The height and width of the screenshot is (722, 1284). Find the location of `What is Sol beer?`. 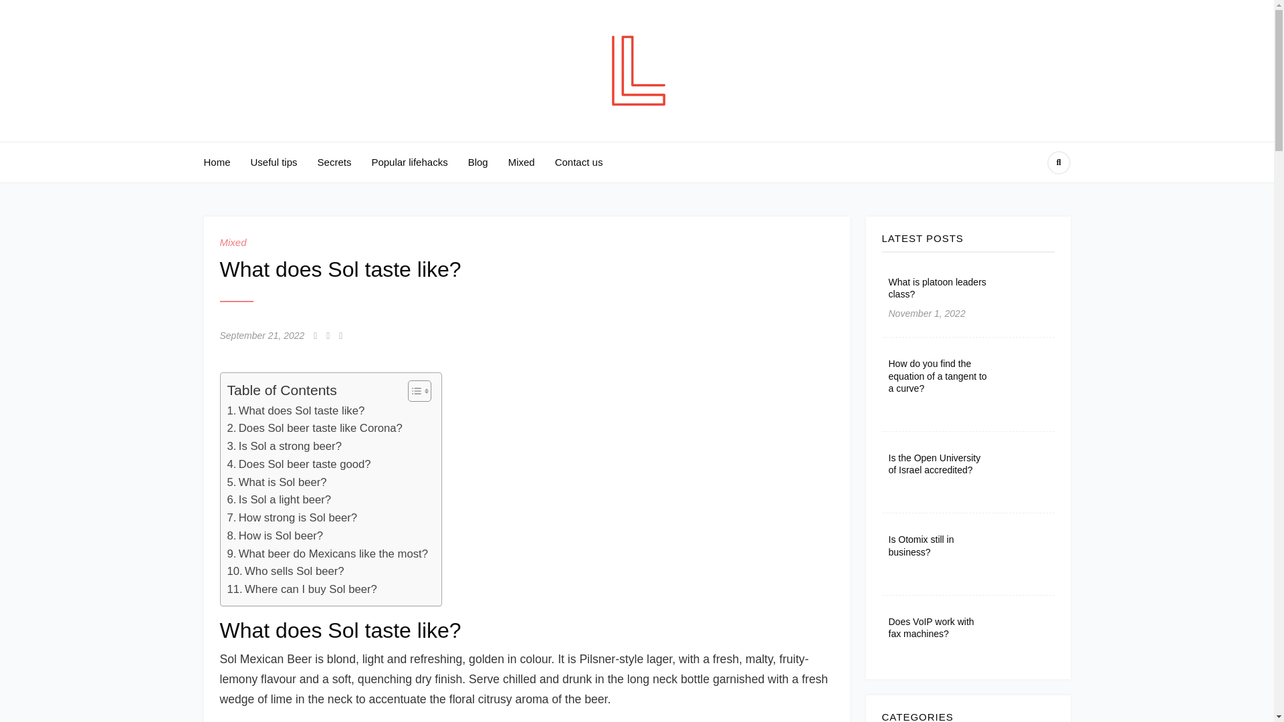

What is Sol beer? is located at coordinates (277, 483).